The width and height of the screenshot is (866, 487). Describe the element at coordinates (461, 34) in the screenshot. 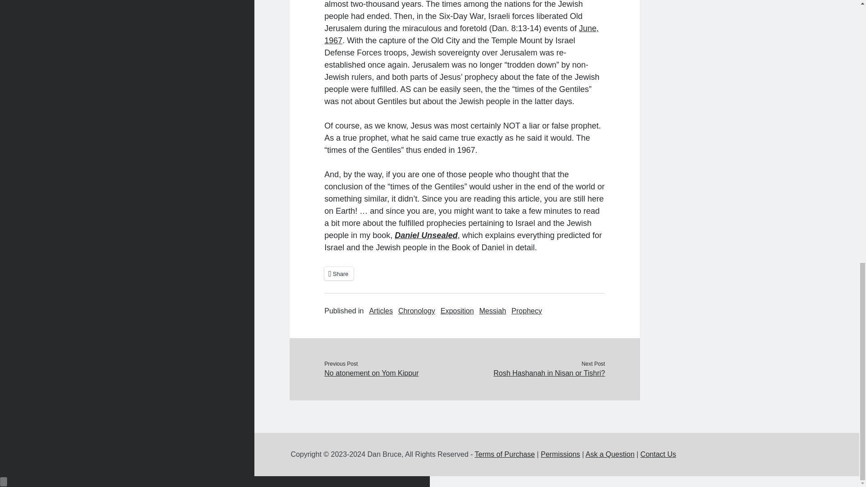

I see `PDF File - Liberation of Jerusalem 1967` at that location.